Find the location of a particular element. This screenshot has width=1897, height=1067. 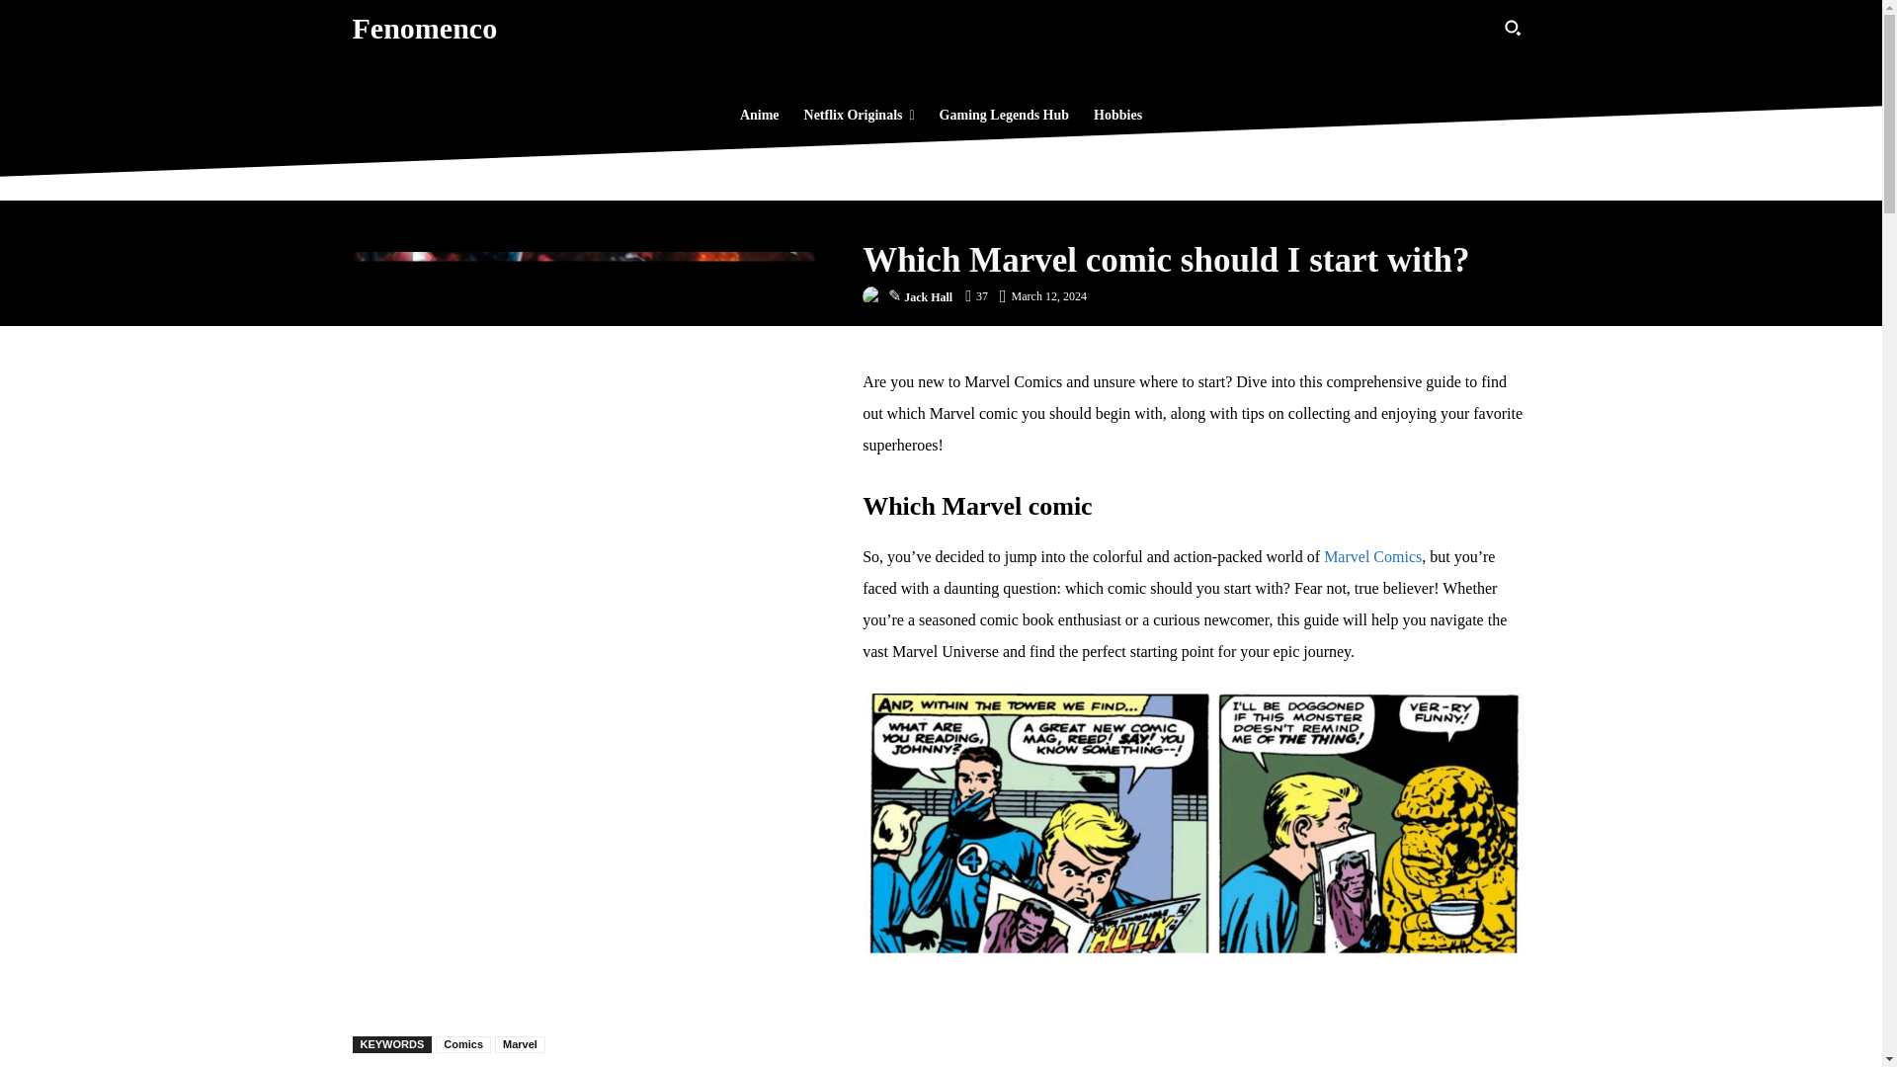

Marvel Comics is located at coordinates (1372, 557).